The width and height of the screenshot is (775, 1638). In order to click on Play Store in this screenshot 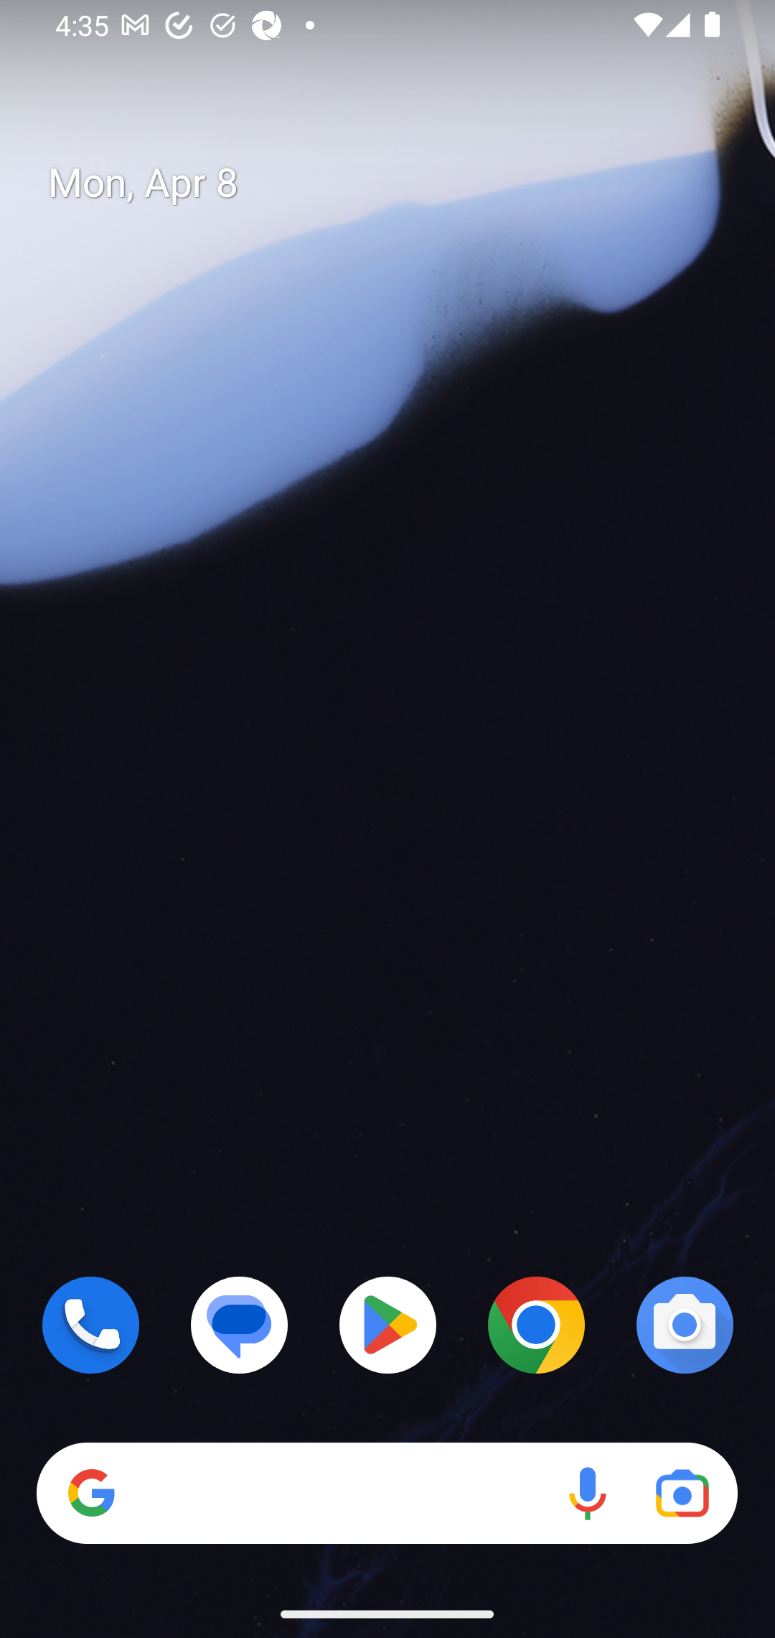, I will do `click(387, 1325)`.